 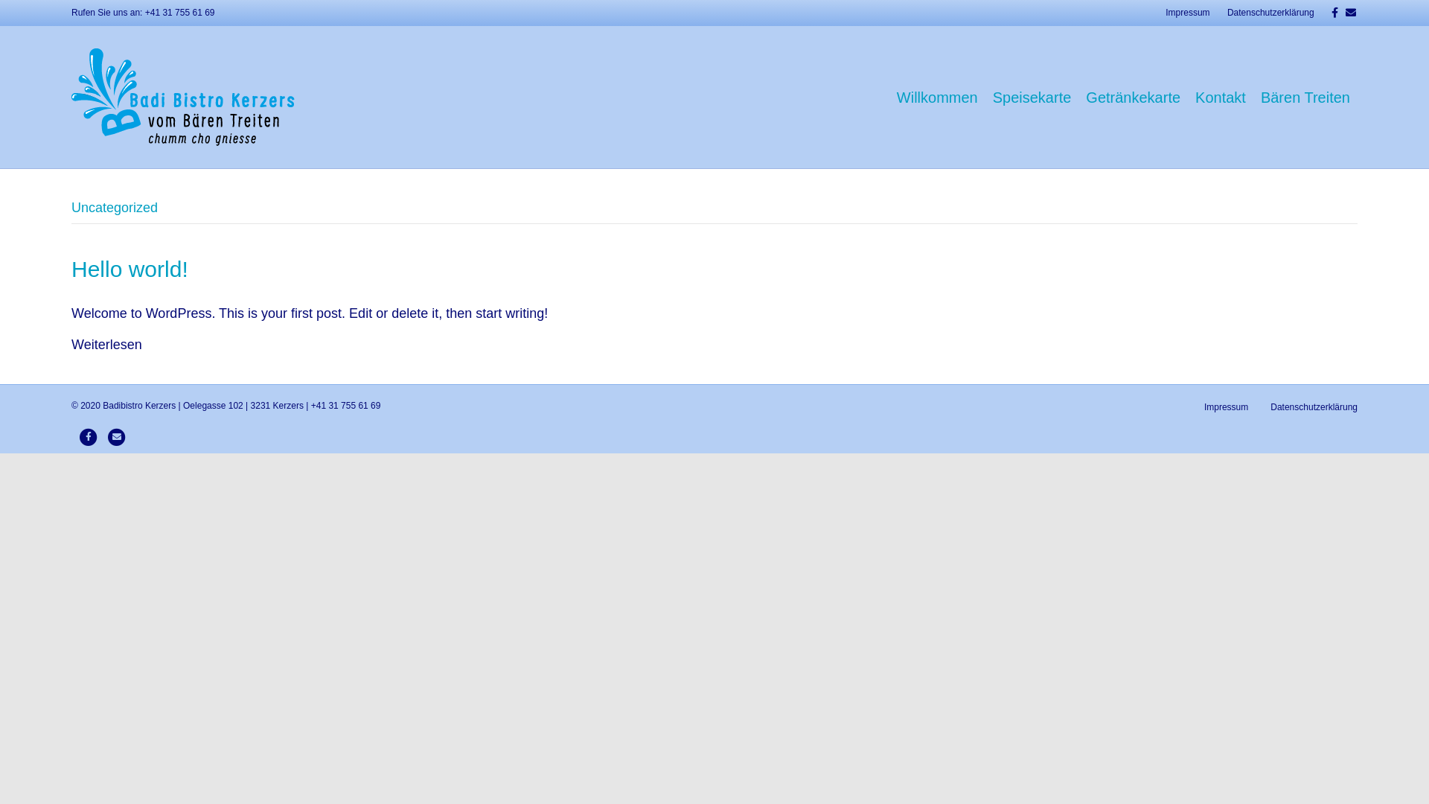 What do you see at coordinates (117, 437) in the screenshot?
I see `Email` at bounding box center [117, 437].